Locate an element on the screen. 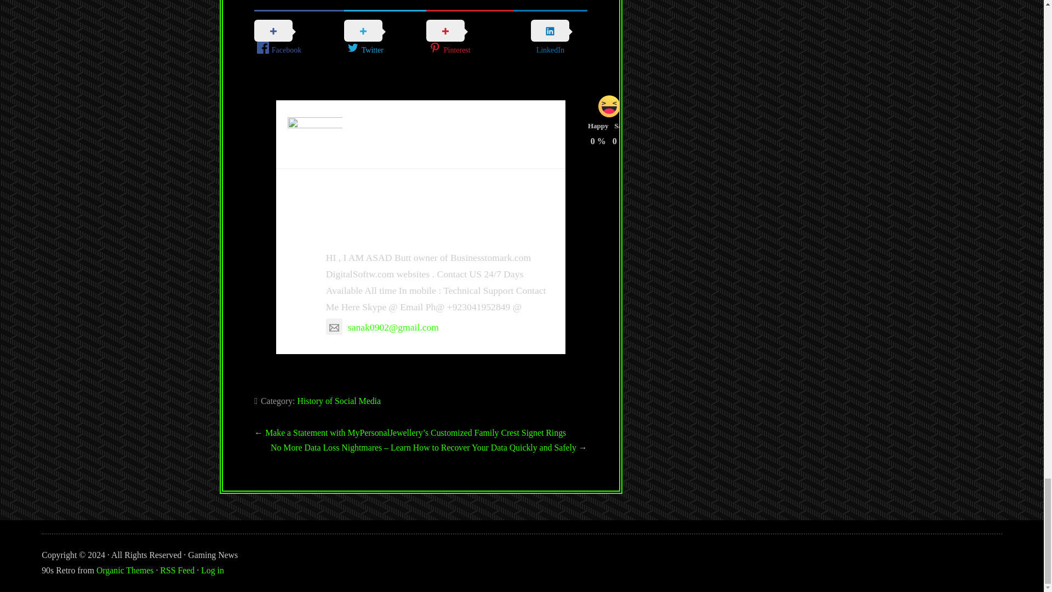 Image resolution: width=1052 pixels, height=592 pixels. LinkedIn is located at coordinates (550, 38).